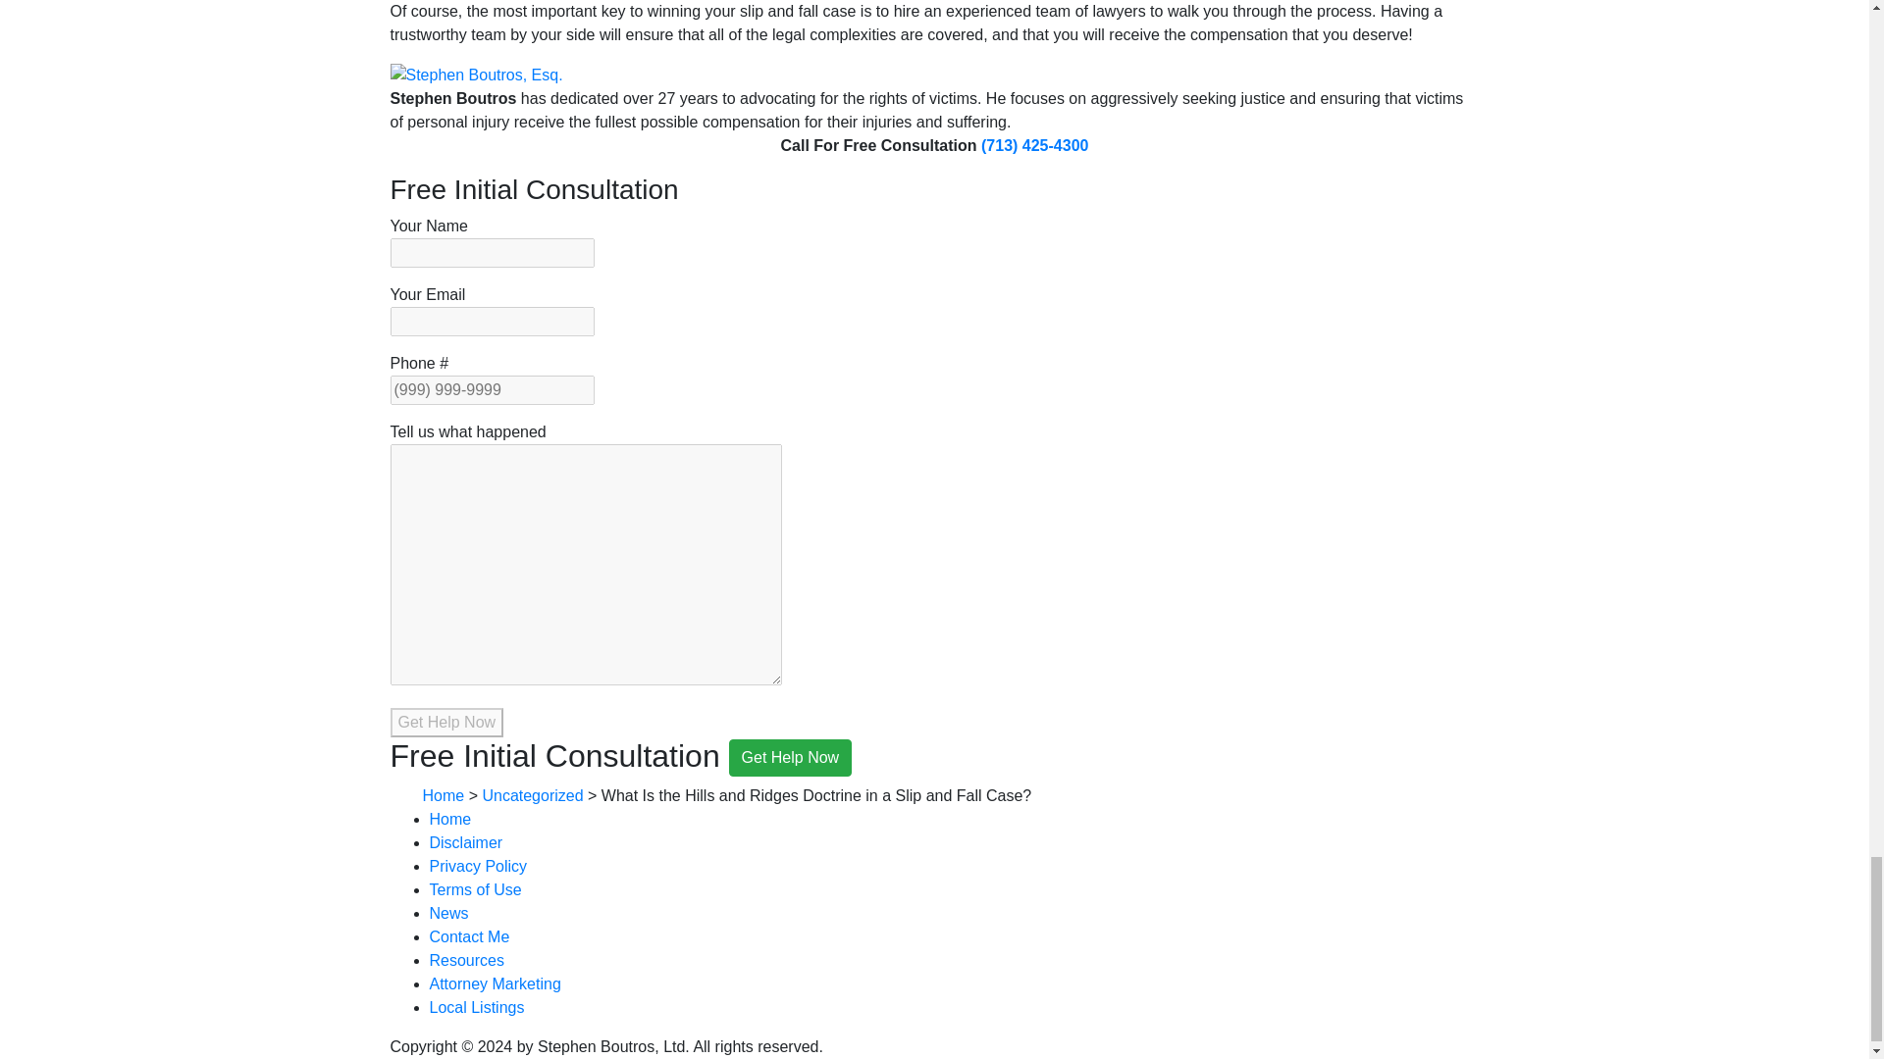 The height and width of the screenshot is (1059, 1884). I want to click on Go to the Uncategorized Category archives., so click(532, 795).